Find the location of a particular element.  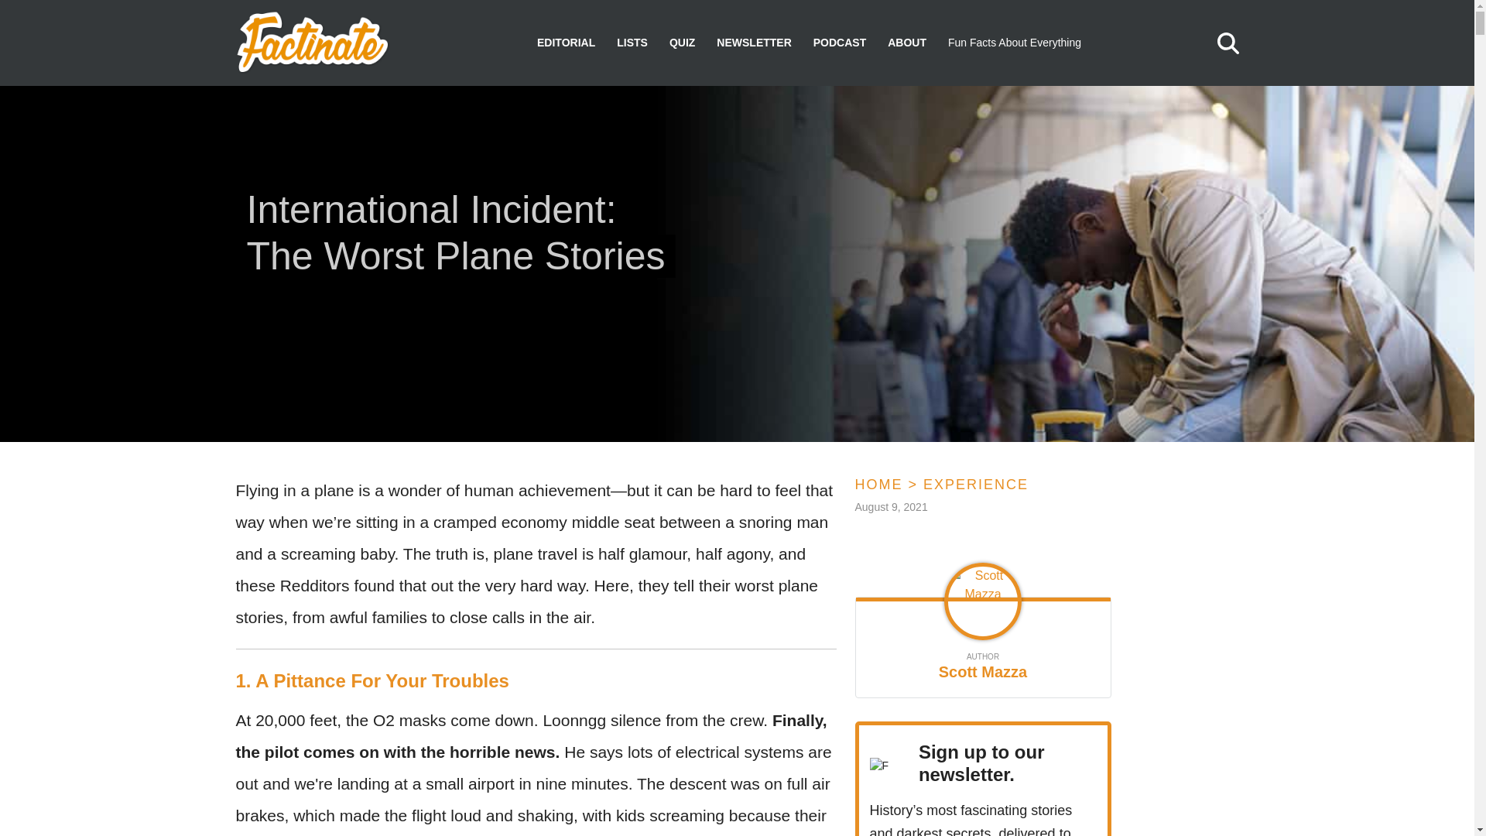

ABOUT is located at coordinates (906, 43).